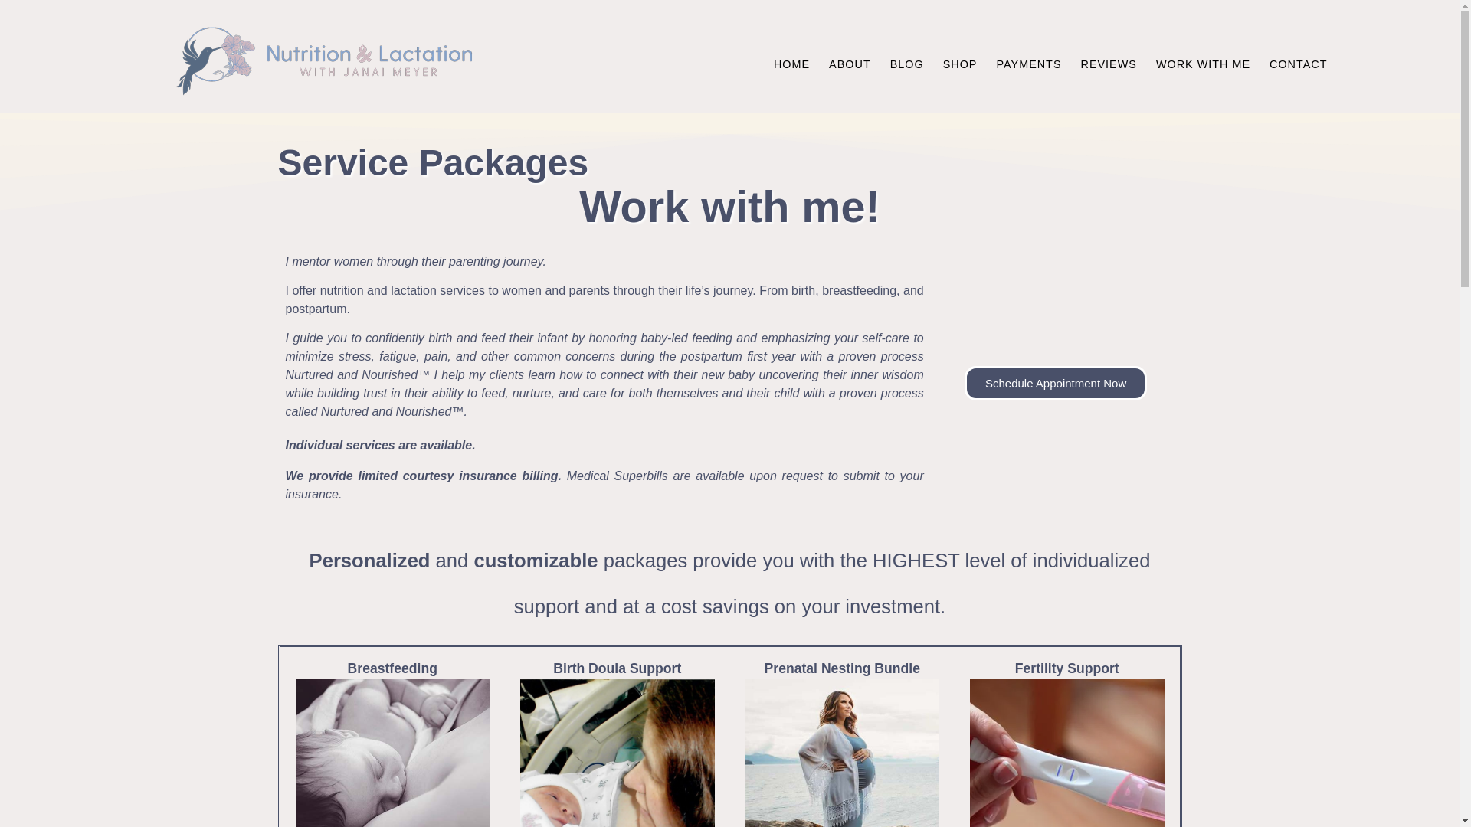 The height and width of the screenshot is (827, 1471). I want to click on SHOP, so click(961, 64).